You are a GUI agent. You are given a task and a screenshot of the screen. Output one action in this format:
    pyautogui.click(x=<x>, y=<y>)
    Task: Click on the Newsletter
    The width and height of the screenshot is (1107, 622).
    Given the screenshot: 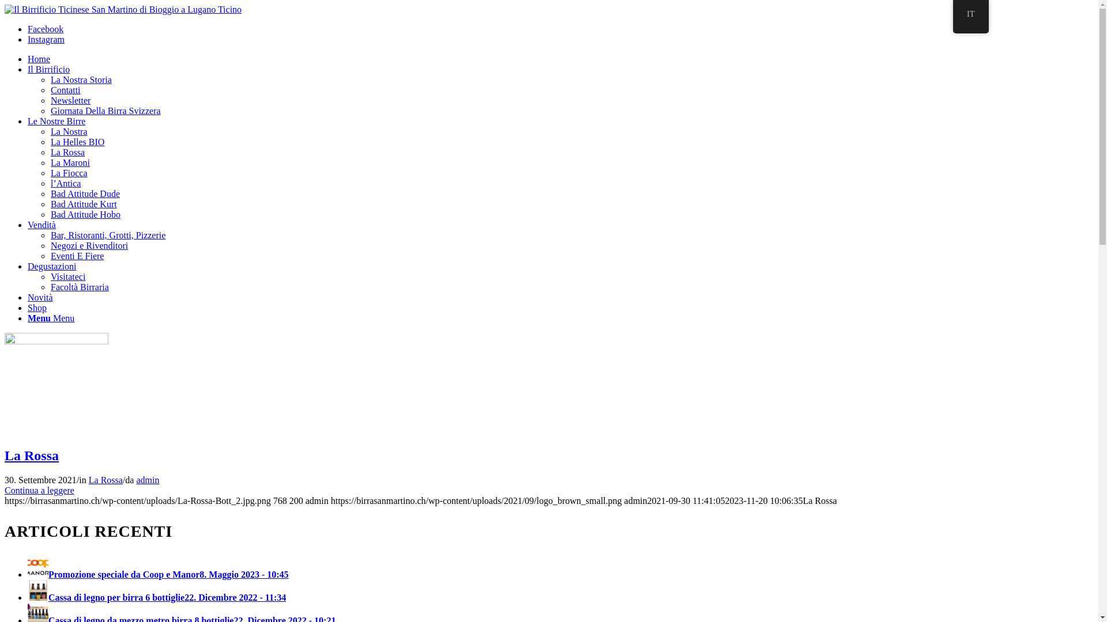 What is the action you would take?
    pyautogui.click(x=70, y=100)
    